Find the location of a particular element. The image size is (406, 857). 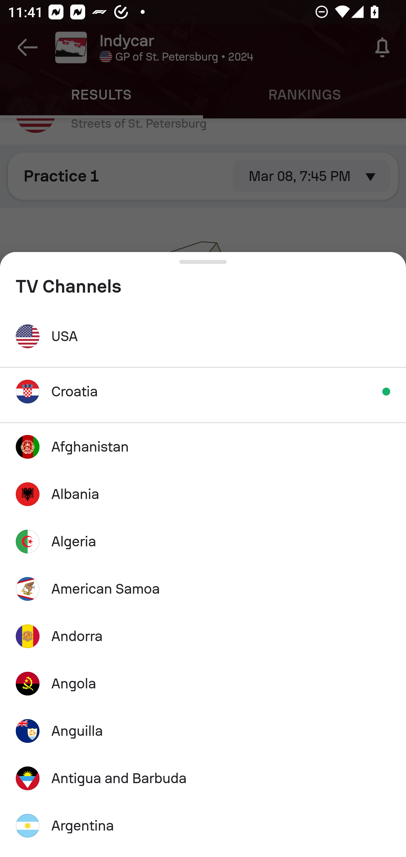

Anguilla is located at coordinates (203, 731).